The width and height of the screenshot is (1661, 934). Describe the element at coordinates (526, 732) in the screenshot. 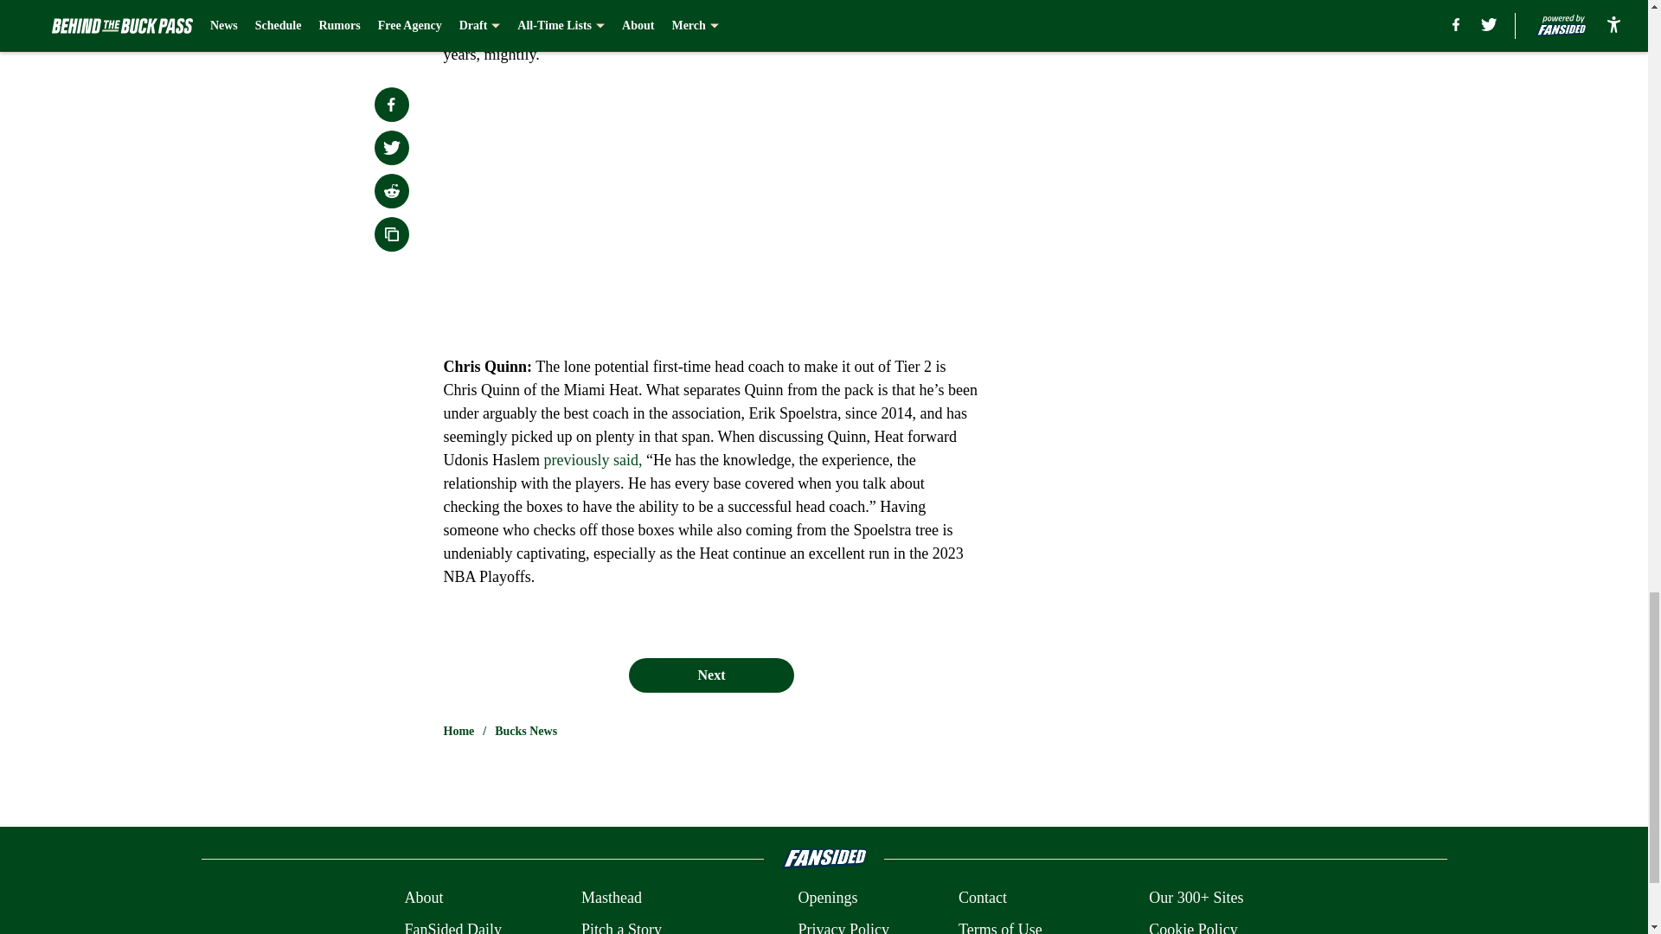

I see `Bucks News` at that location.